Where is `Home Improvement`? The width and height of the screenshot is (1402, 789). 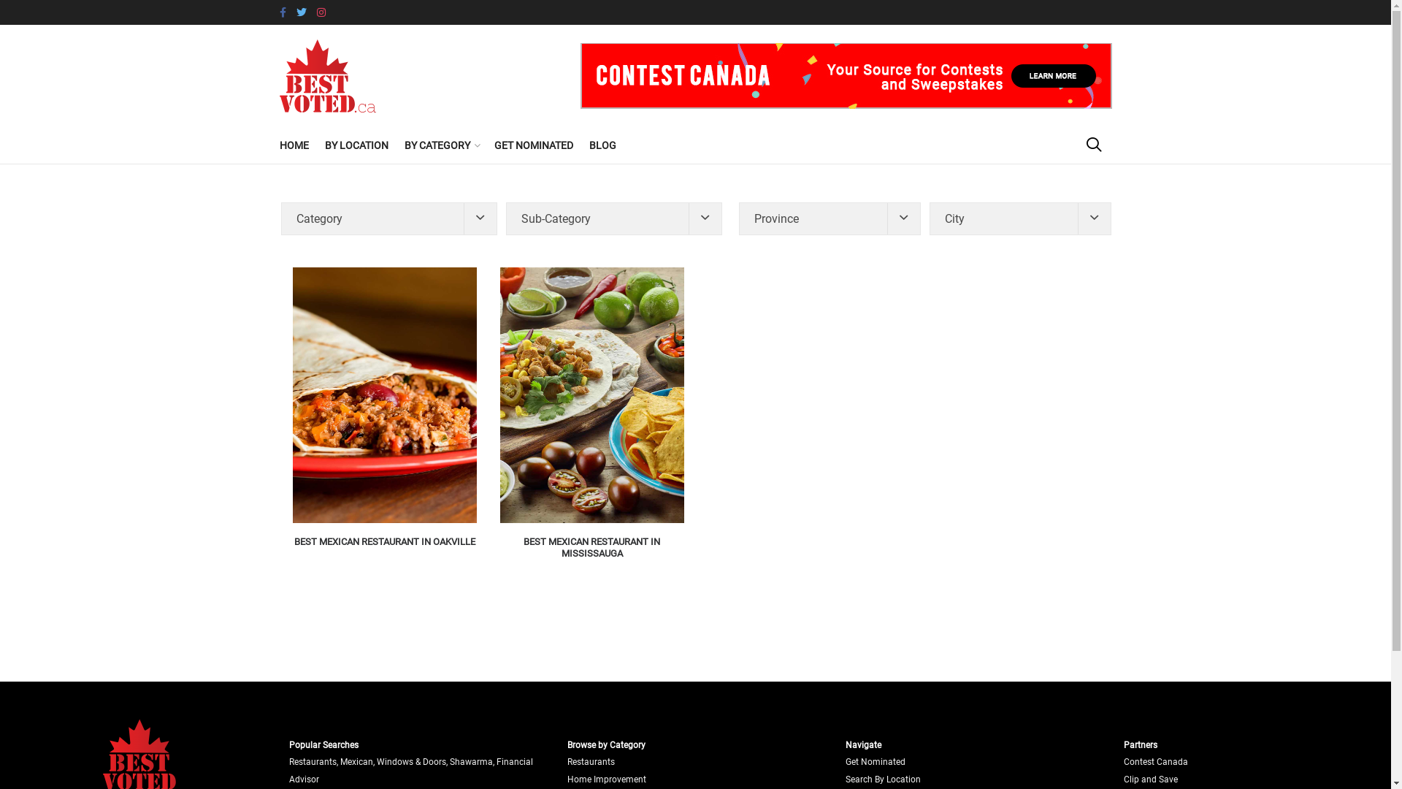 Home Improvement is located at coordinates (607, 780).